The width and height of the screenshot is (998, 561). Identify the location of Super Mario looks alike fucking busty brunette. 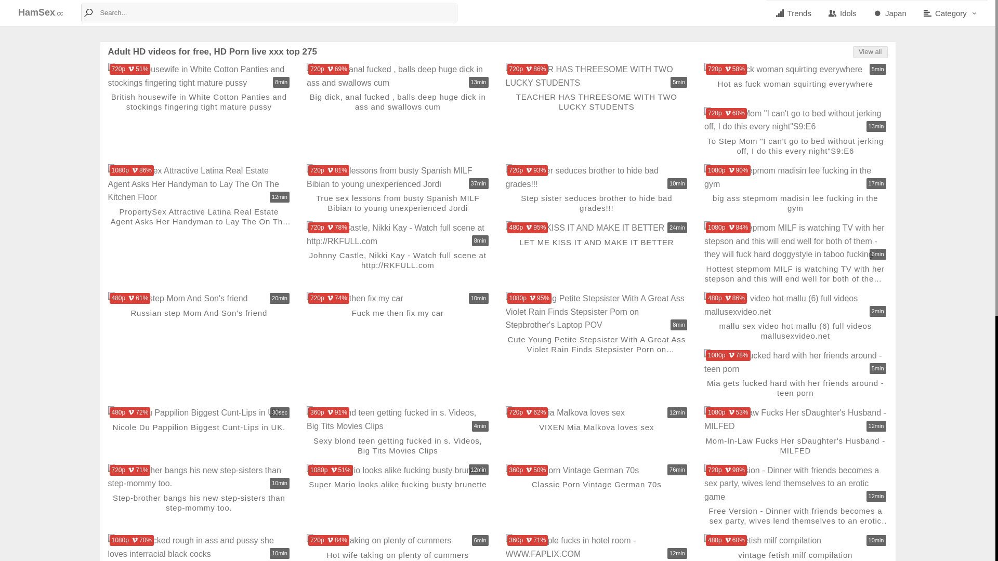
(398, 489).